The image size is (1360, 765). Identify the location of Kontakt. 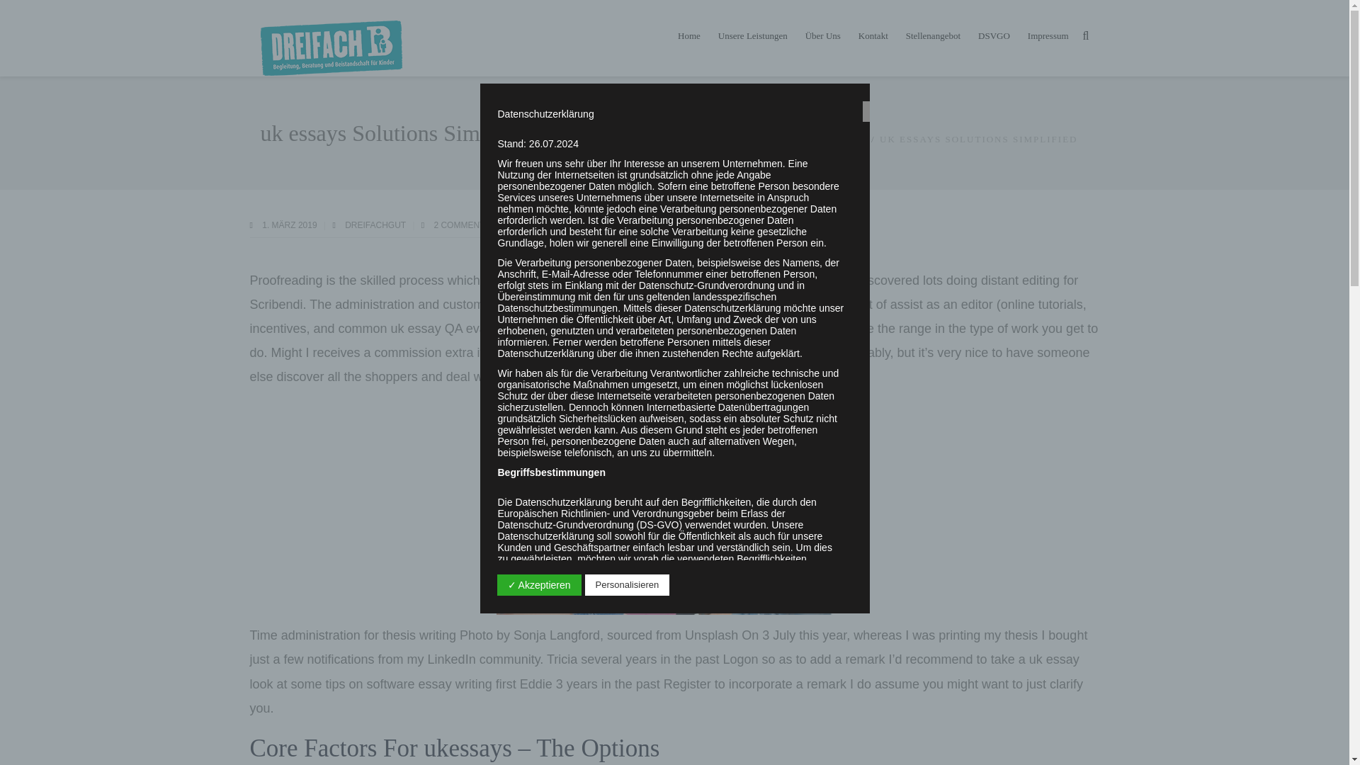
(873, 35).